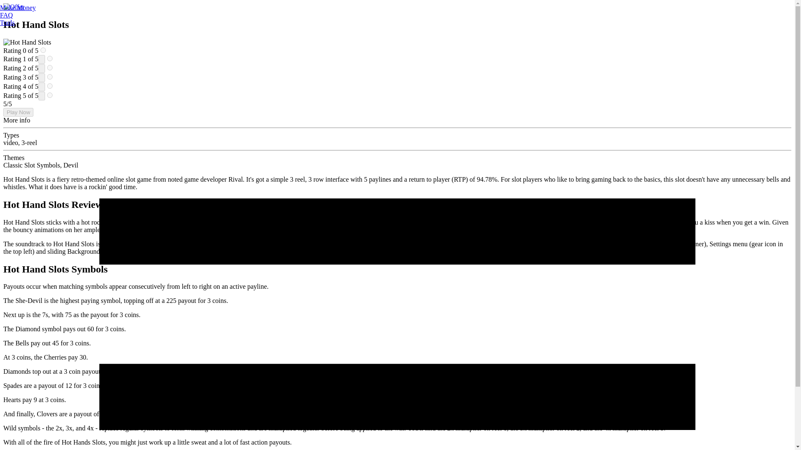 The height and width of the screenshot is (450, 801). What do you see at coordinates (50, 58) in the screenshot?
I see `1` at bounding box center [50, 58].